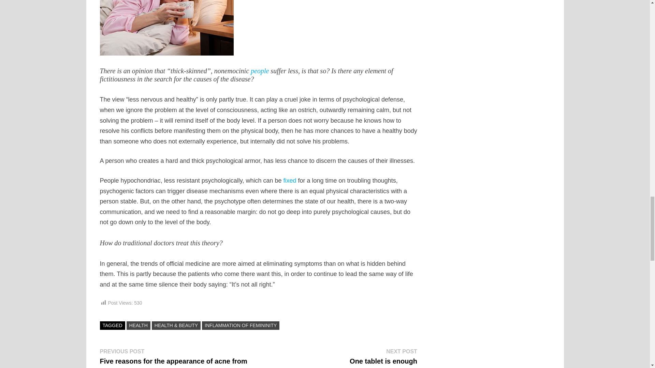 The width and height of the screenshot is (655, 368). Describe the element at coordinates (260, 71) in the screenshot. I see `people` at that location.